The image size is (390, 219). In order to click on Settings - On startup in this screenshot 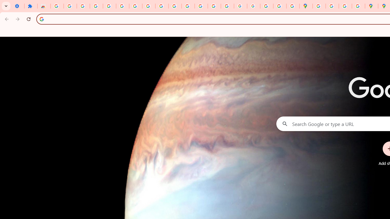, I will do `click(18, 6)`.